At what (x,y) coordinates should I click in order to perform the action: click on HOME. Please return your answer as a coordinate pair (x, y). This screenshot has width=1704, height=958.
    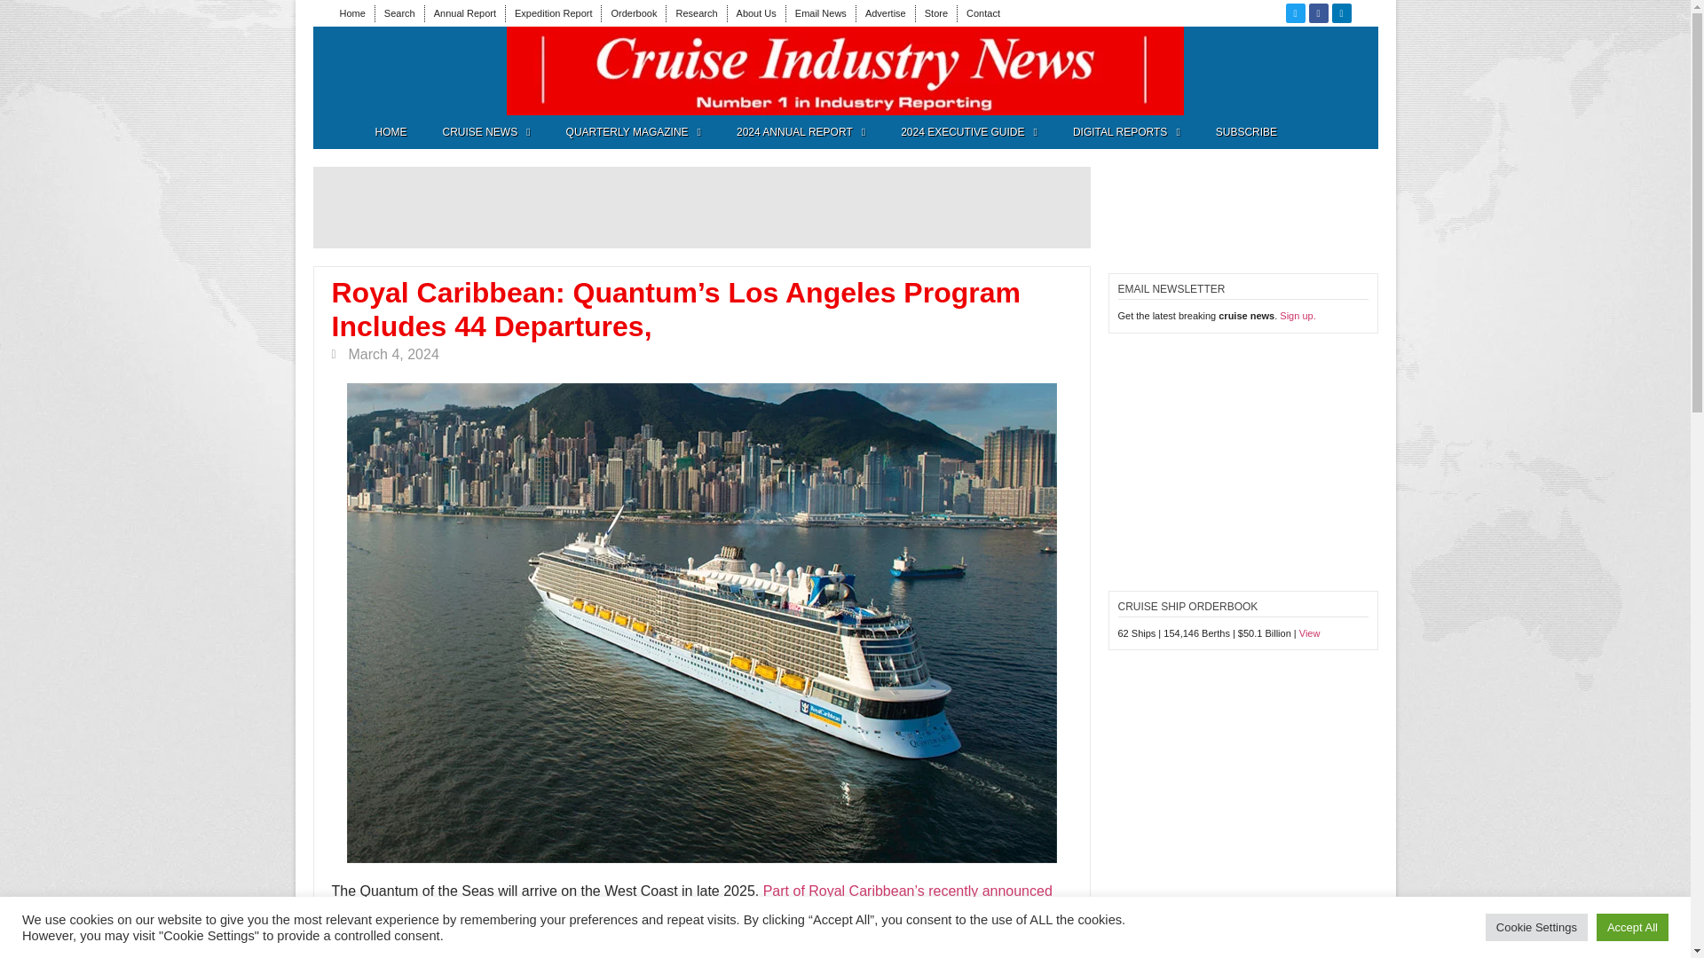
    Looking at the image, I should click on (390, 131).